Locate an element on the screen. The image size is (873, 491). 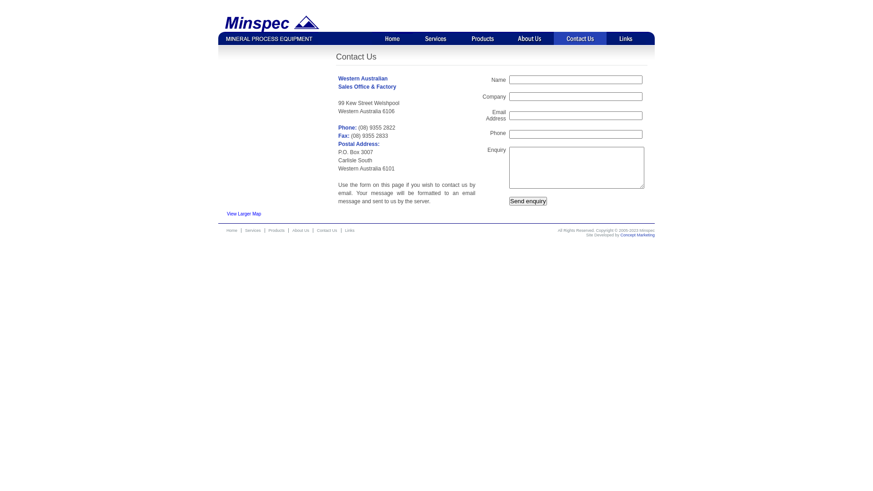
About Us is located at coordinates (530, 38).